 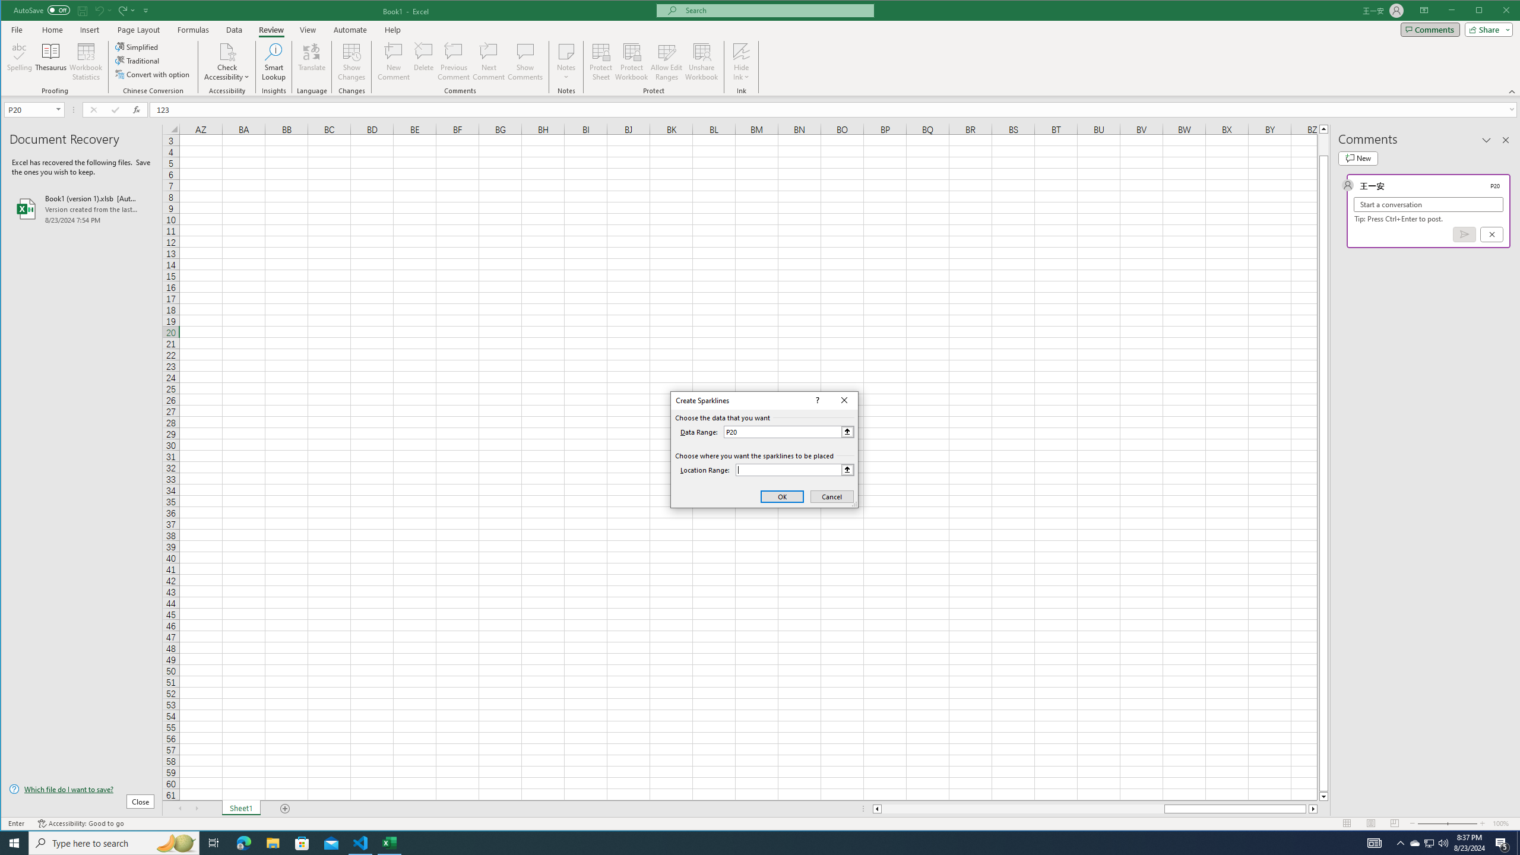 What do you see at coordinates (1496, 11) in the screenshot?
I see `Maximize` at bounding box center [1496, 11].